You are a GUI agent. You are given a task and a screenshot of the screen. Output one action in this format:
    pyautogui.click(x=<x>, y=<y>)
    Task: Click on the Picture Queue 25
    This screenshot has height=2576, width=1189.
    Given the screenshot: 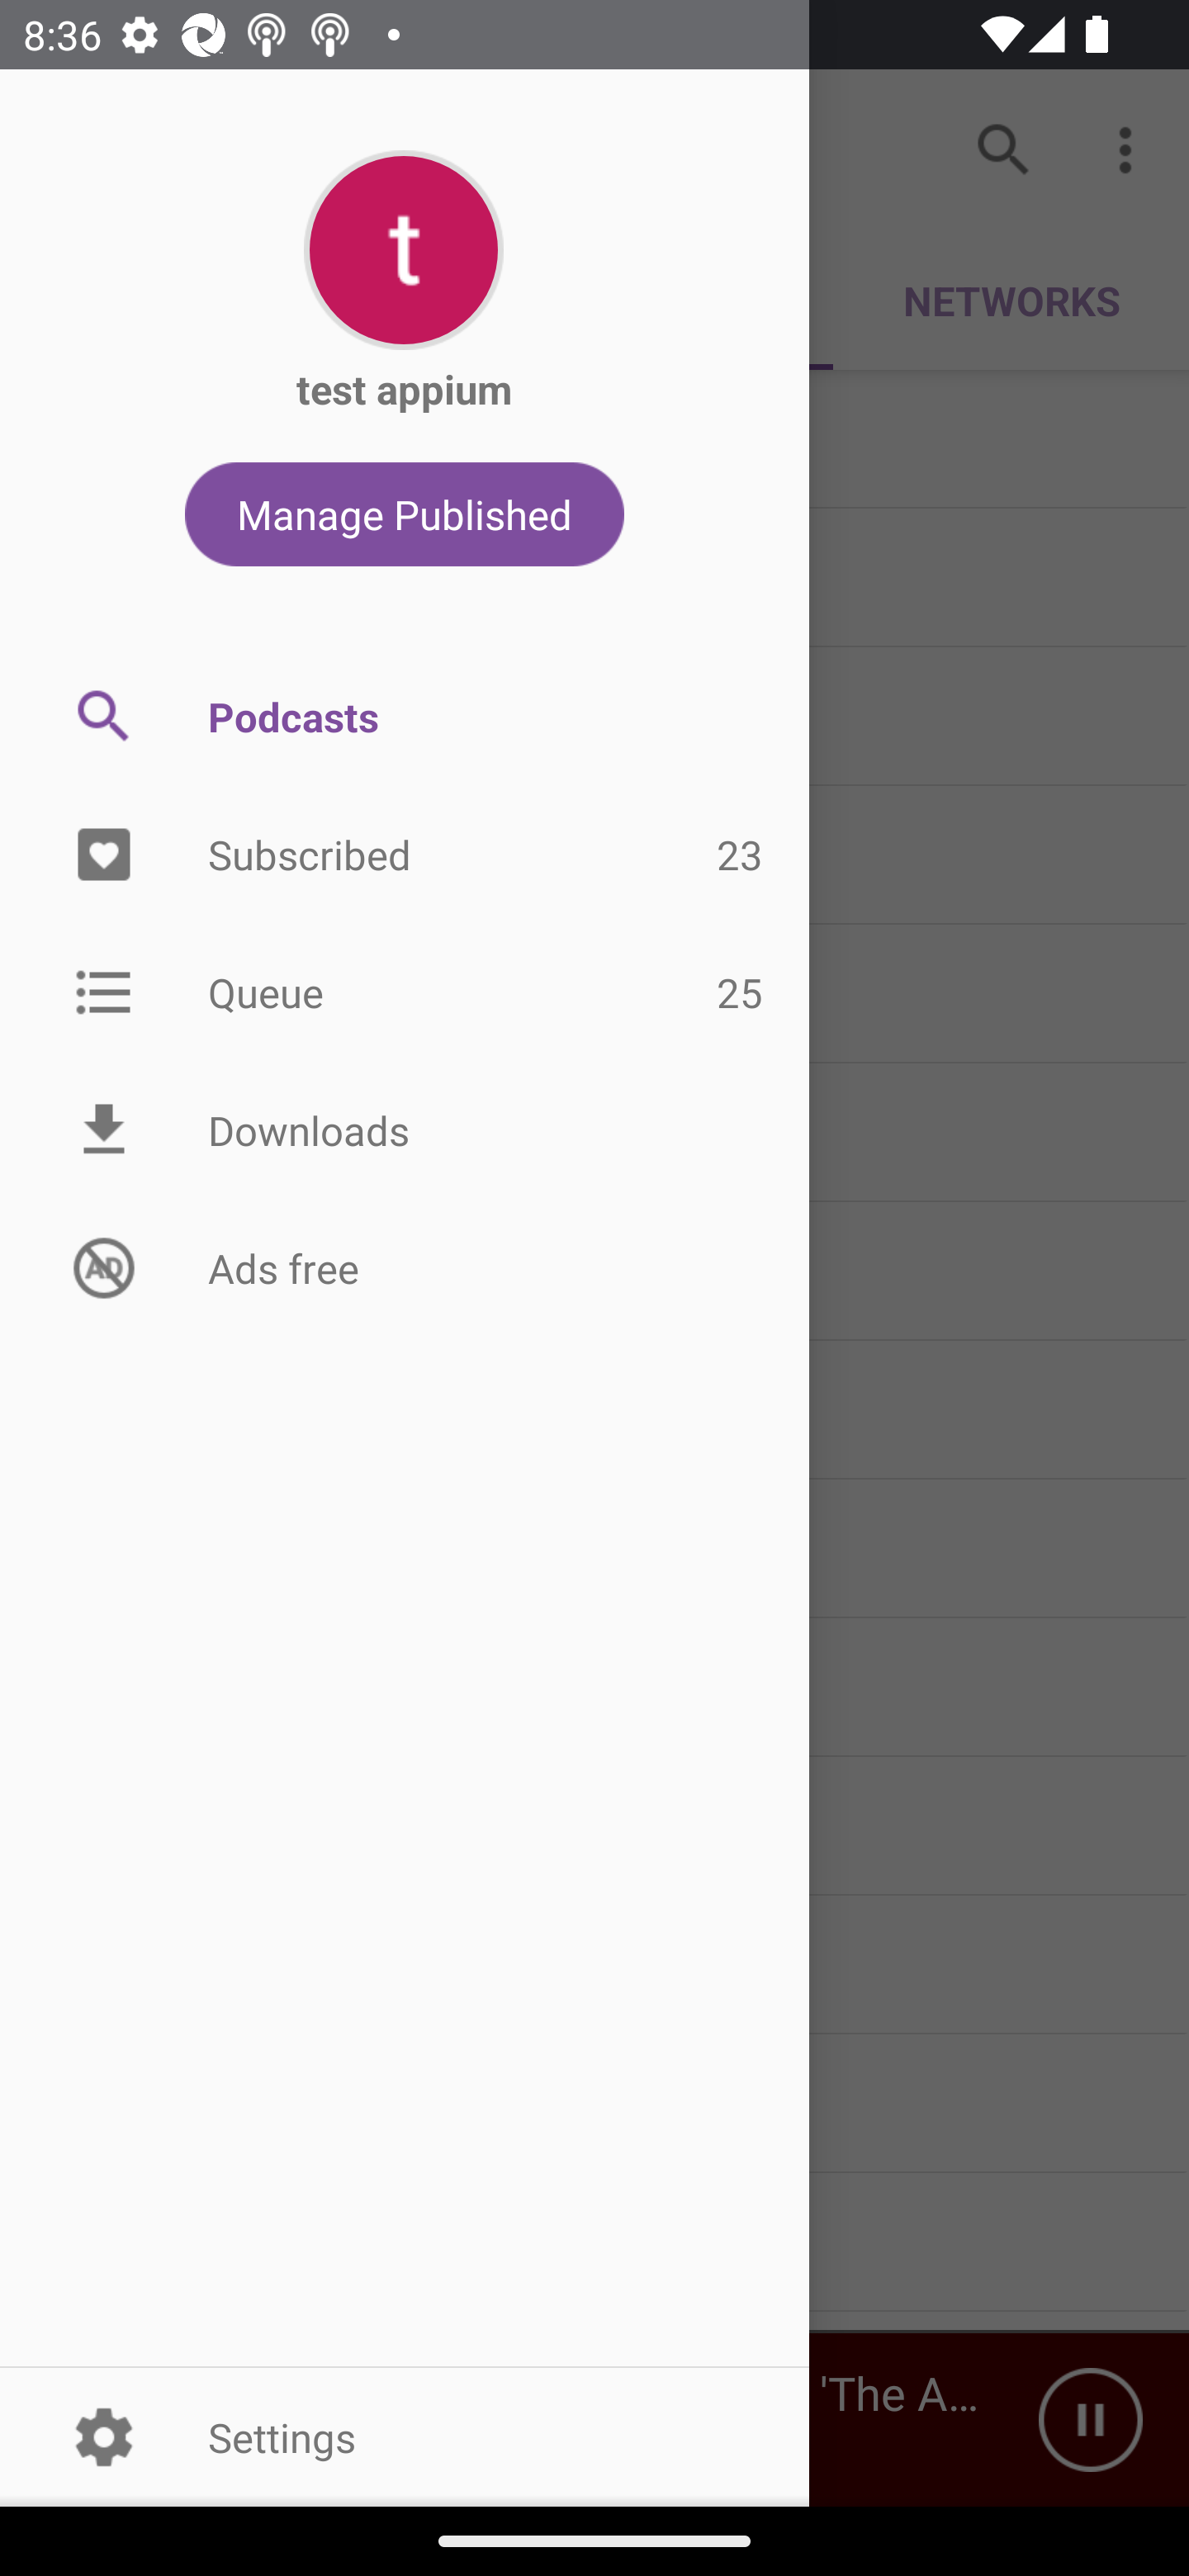 What is the action you would take?
    pyautogui.click(x=405, y=991)
    